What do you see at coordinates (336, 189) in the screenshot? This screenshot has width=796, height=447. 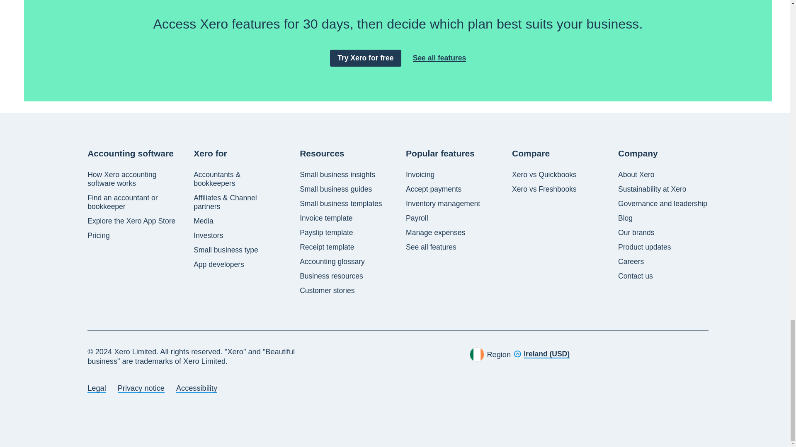 I see `Small business guides` at bounding box center [336, 189].